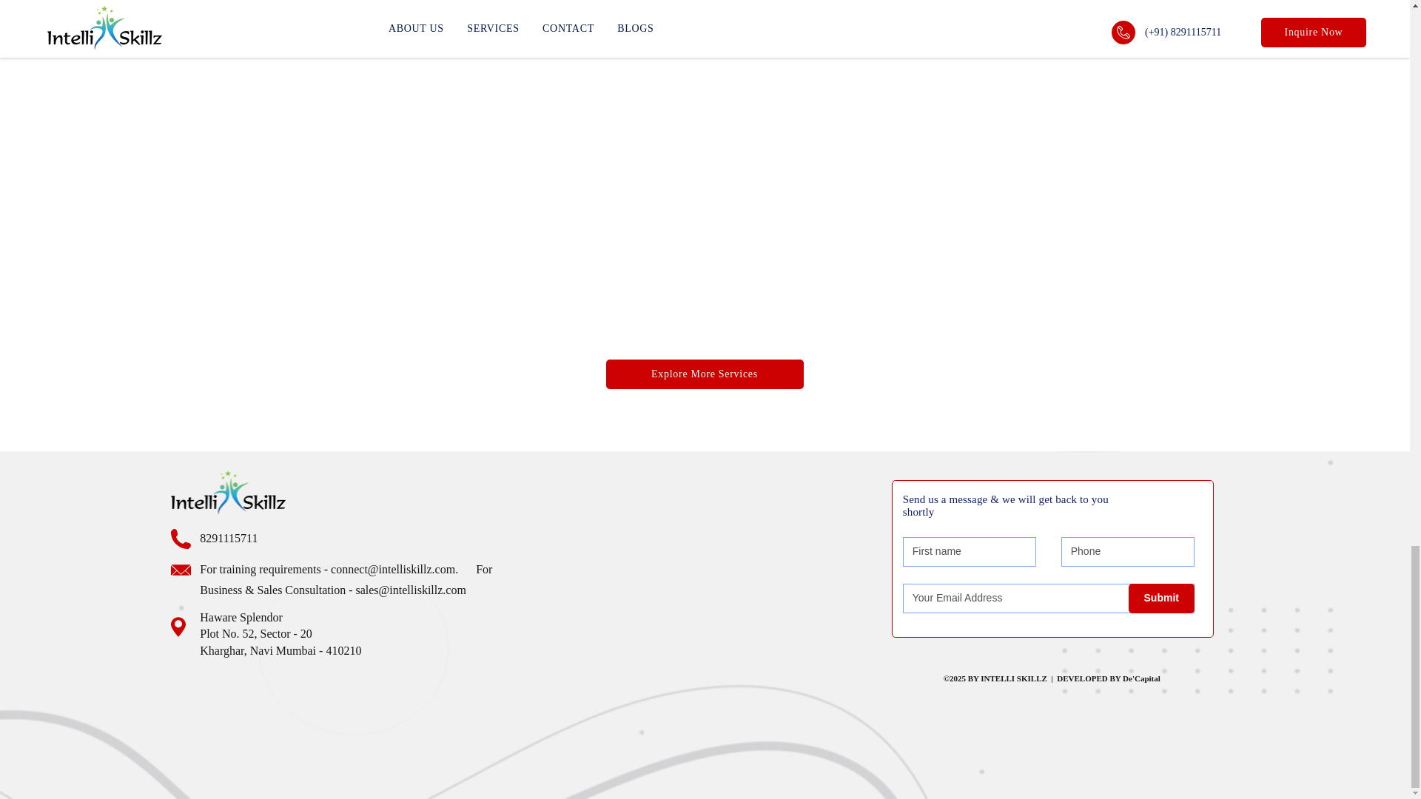  Describe the element at coordinates (228, 493) in the screenshot. I see `IntelliSkillz.png` at that location.